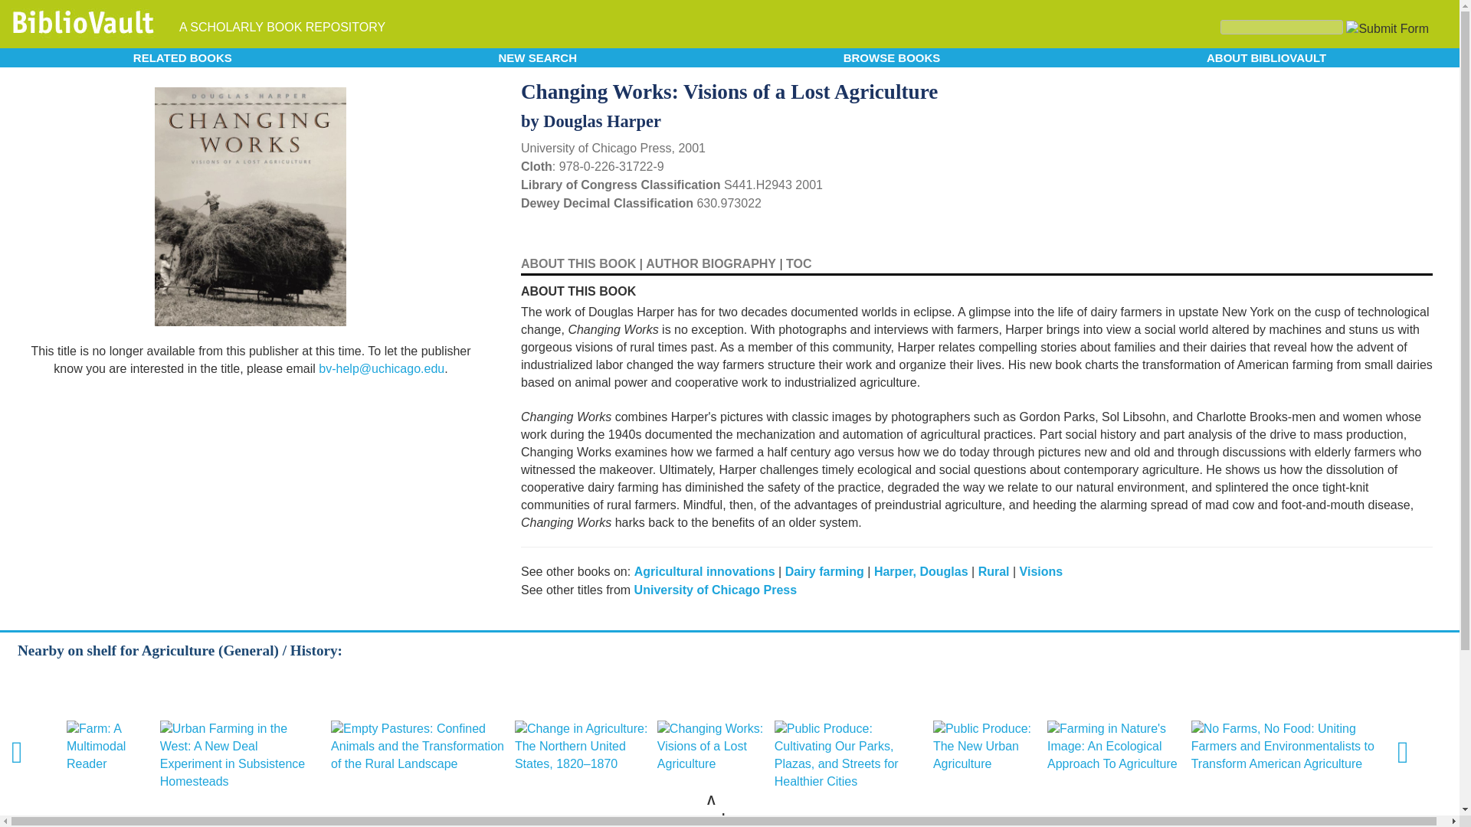  Describe the element at coordinates (1266, 57) in the screenshot. I see `ABOUT BIBLIOVAULT` at that location.